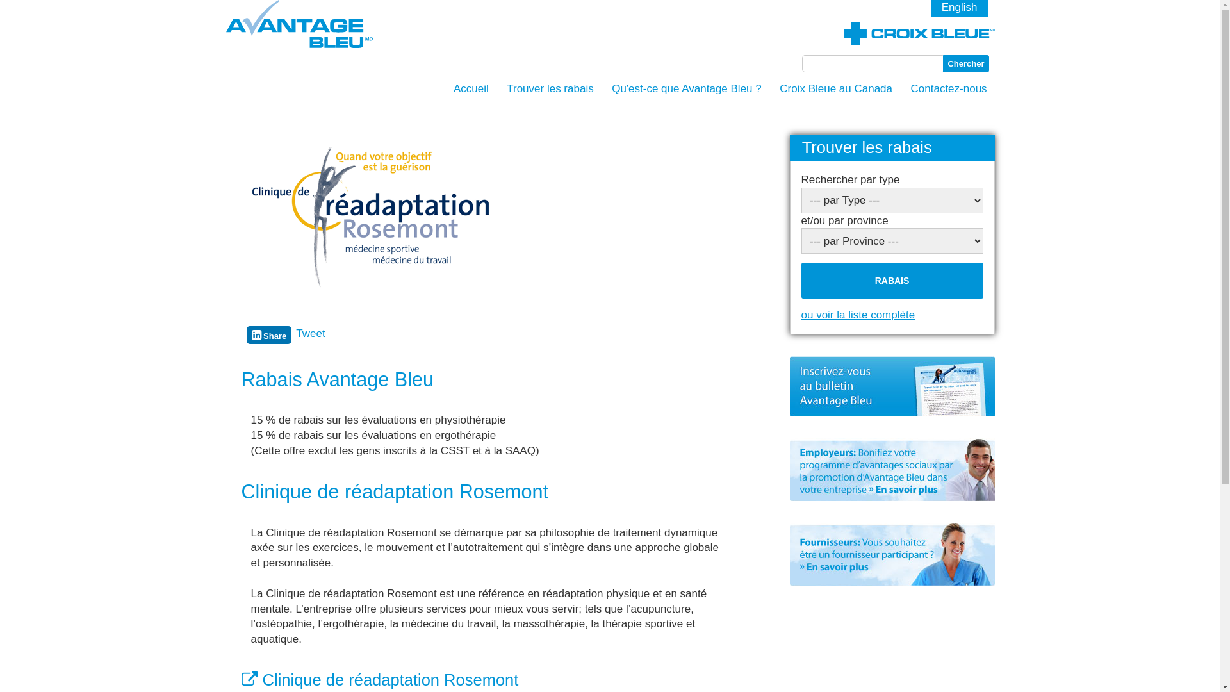 This screenshot has height=692, width=1230. Describe the element at coordinates (881, 63) in the screenshot. I see `Search Blue Advantage` at that location.